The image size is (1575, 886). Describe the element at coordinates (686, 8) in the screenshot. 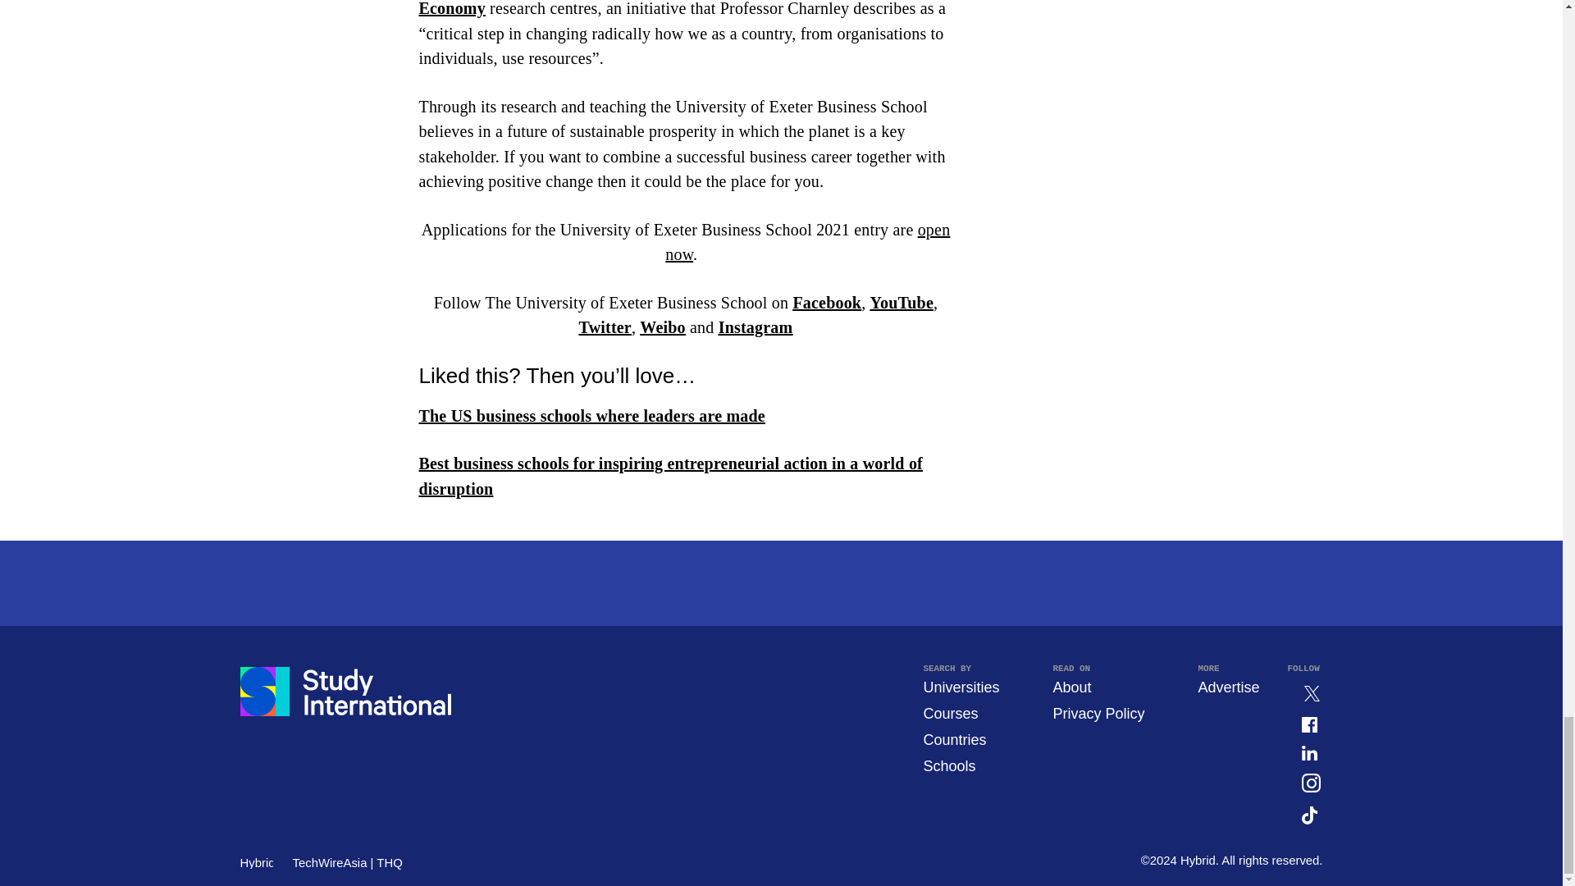

I see `UK Circular Economy` at that location.